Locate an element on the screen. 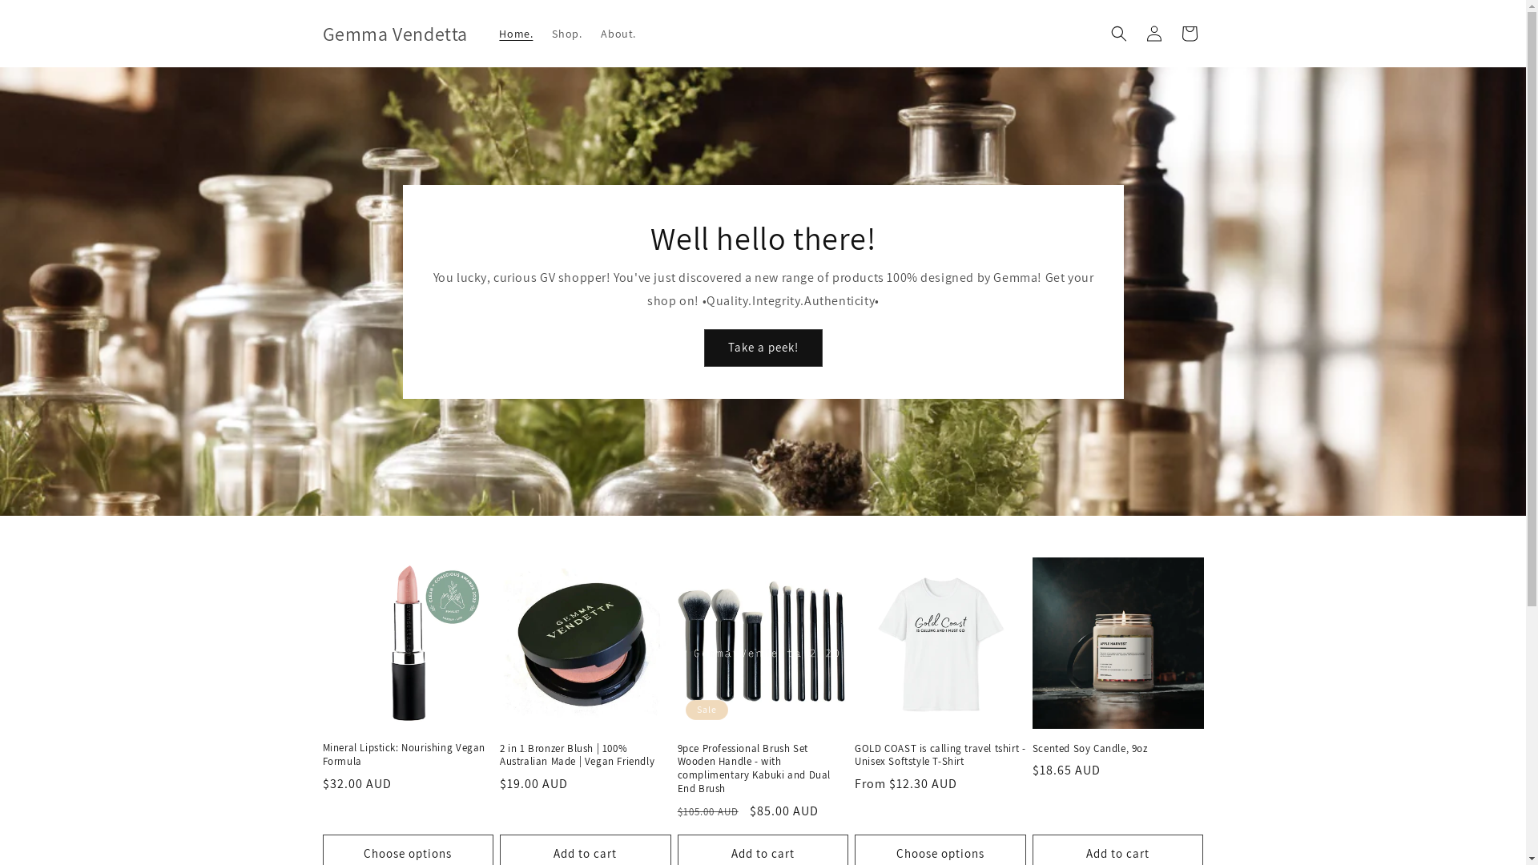  Log in is located at coordinates (1153, 34).